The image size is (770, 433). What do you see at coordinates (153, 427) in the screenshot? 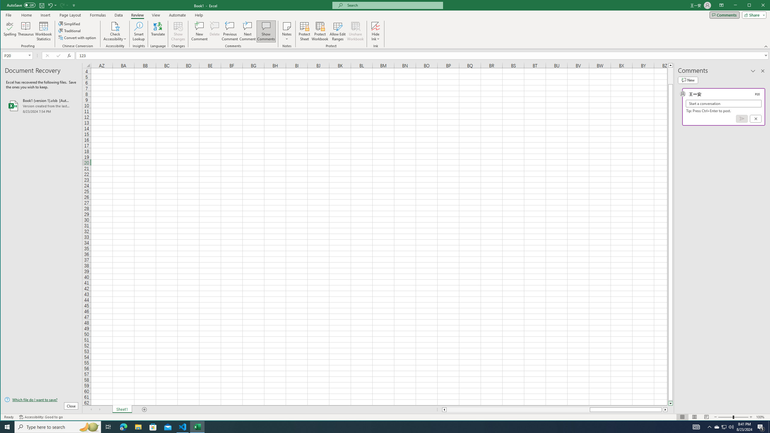
I see `Microsoft Store` at bounding box center [153, 427].